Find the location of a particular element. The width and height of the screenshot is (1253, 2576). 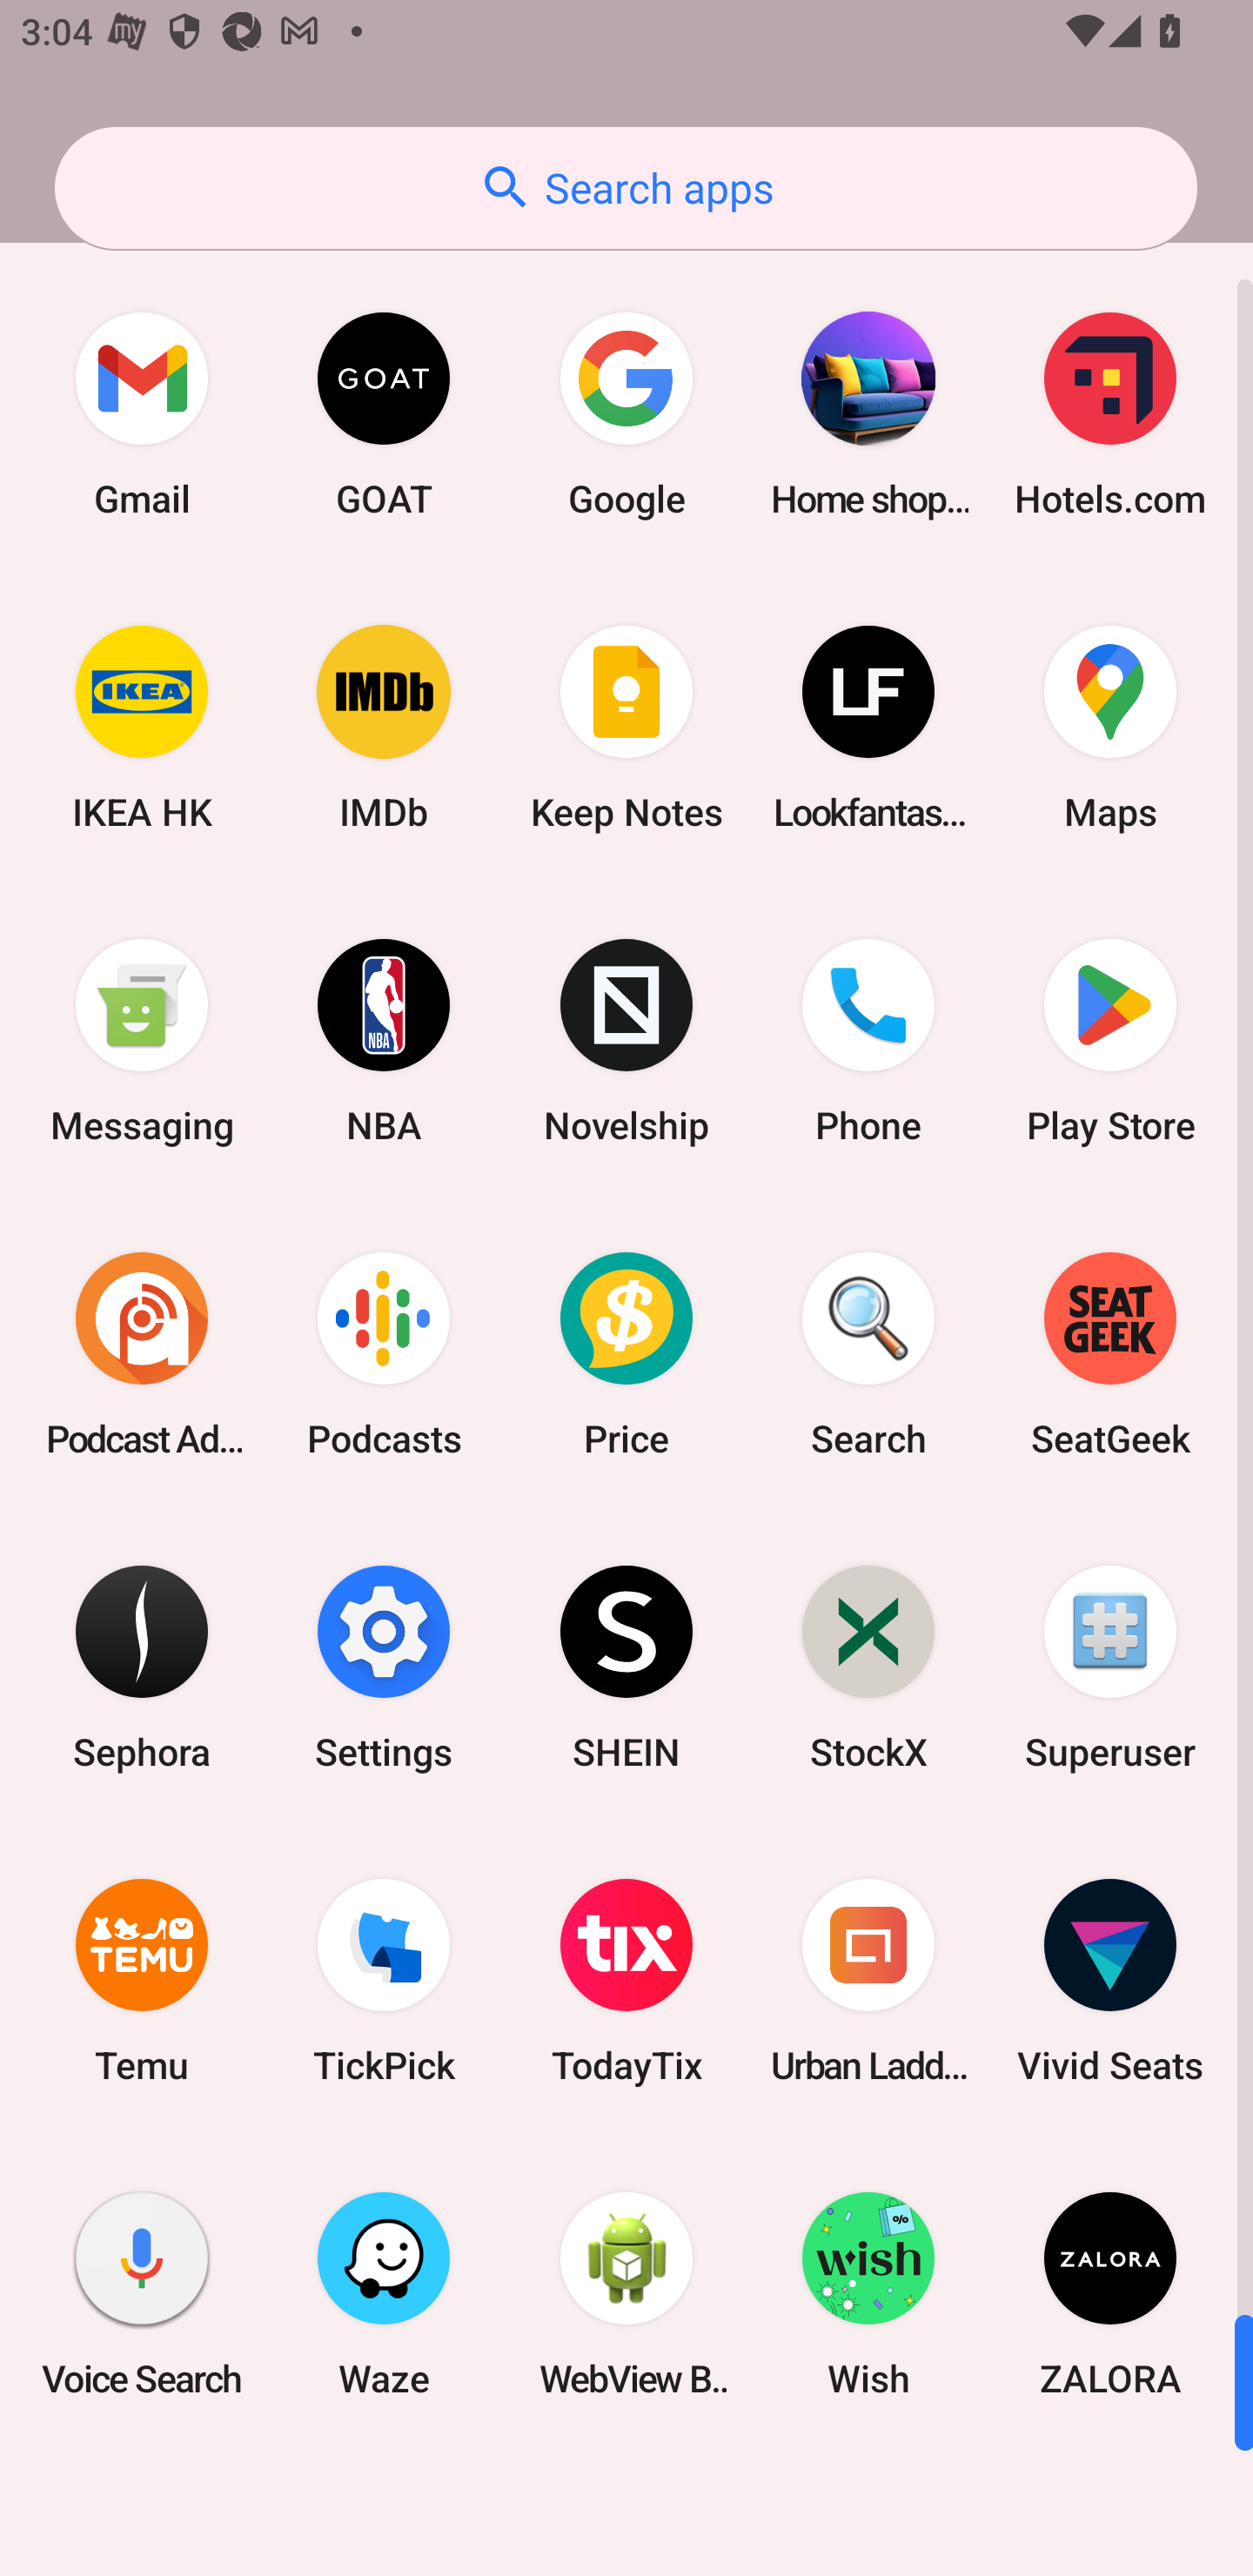

TodayTix is located at coordinates (626, 1981).